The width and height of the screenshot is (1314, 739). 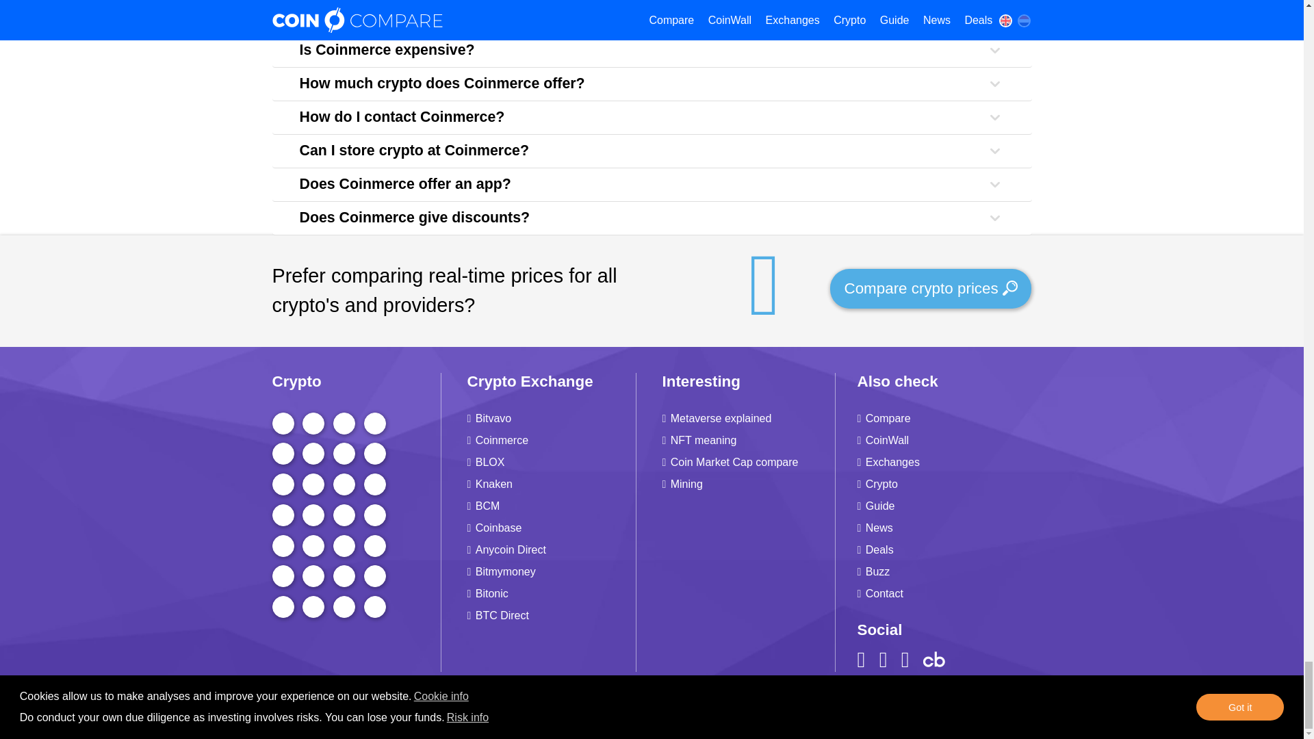 What do you see at coordinates (344, 453) in the screenshot?
I see `Shiba Inu` at bounding box center [344, 453].